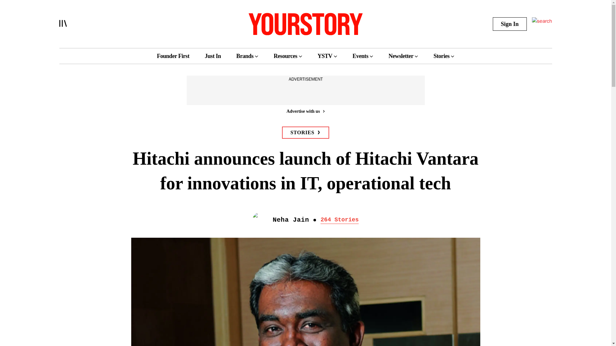 This screenshot has height=346, width=616. I want to click on Neha Jain, so click(291, 220).